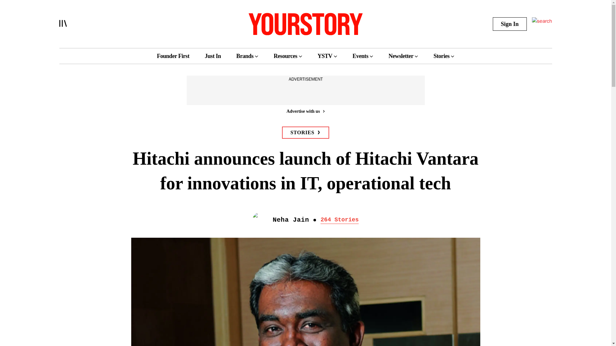 This screenshot has height=346, width=616. I want to click on Neha Jain, so click(291, 220).